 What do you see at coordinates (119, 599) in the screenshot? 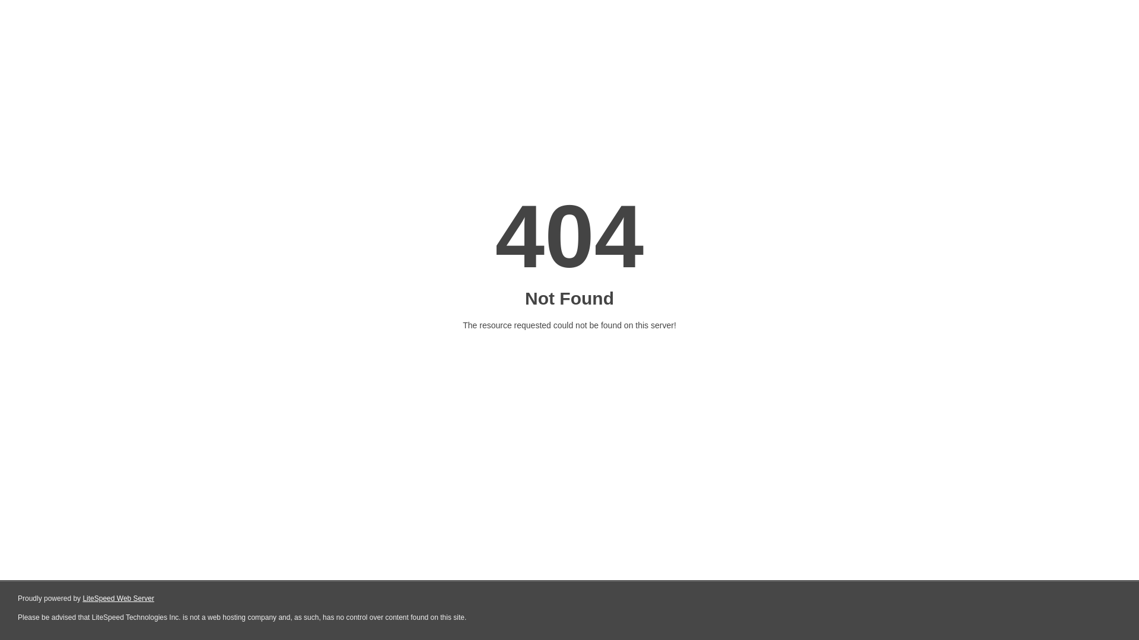
I see `LiteSpeed Web Server` at bounding box center [119, 599].